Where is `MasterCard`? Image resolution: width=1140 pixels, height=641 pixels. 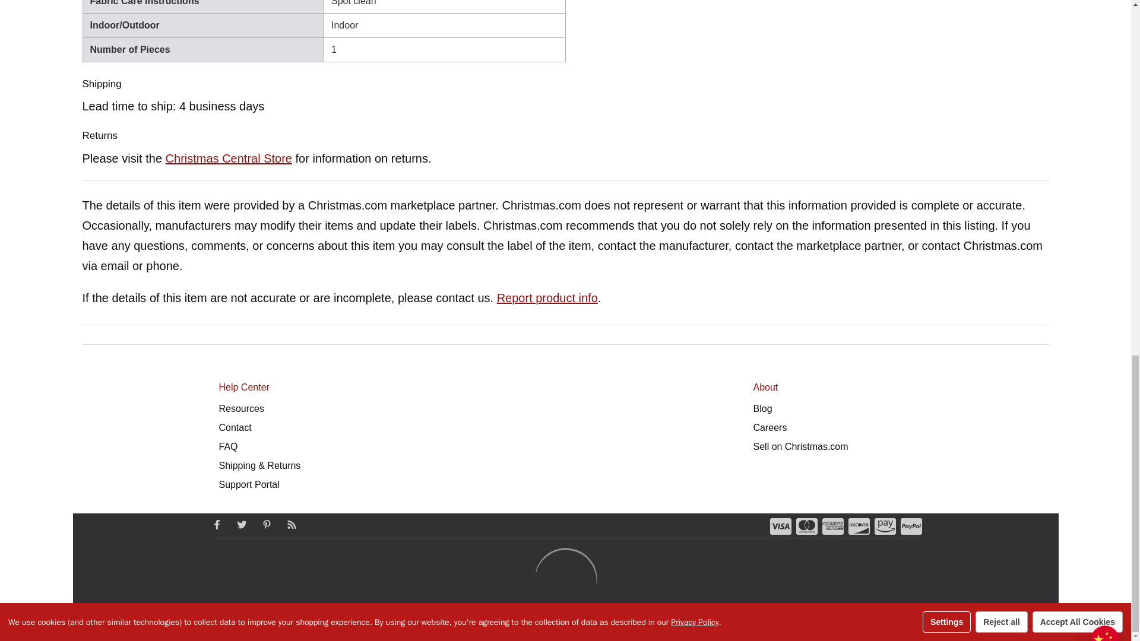
MasterCard is located at coordinates (806, 526).